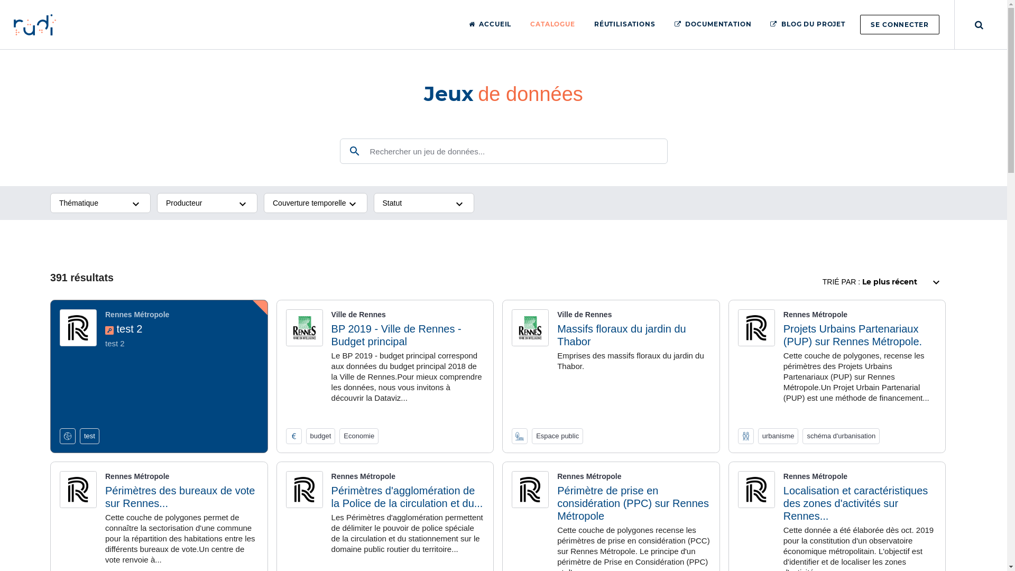 This screenshot has height=571, width=1015. I want to click on ACCUEIL, so click(491, 24).